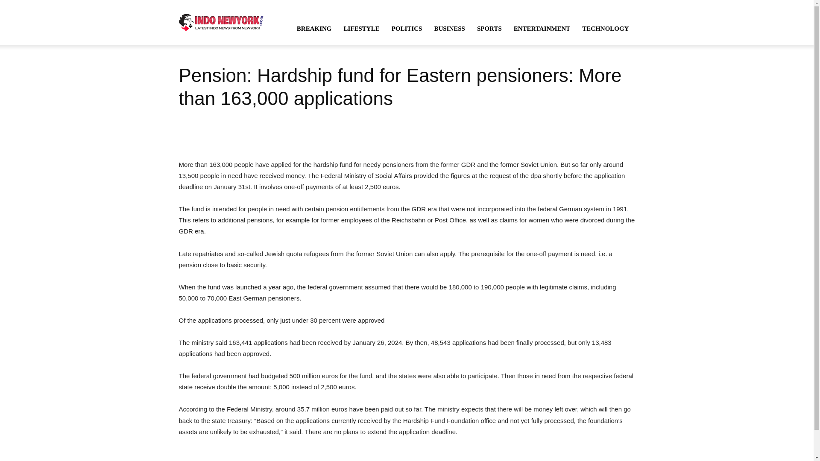 Image resolution: width=820 pixels, height=461 pixels. I want to click on TECHNOLOGY, so click(606, 28).